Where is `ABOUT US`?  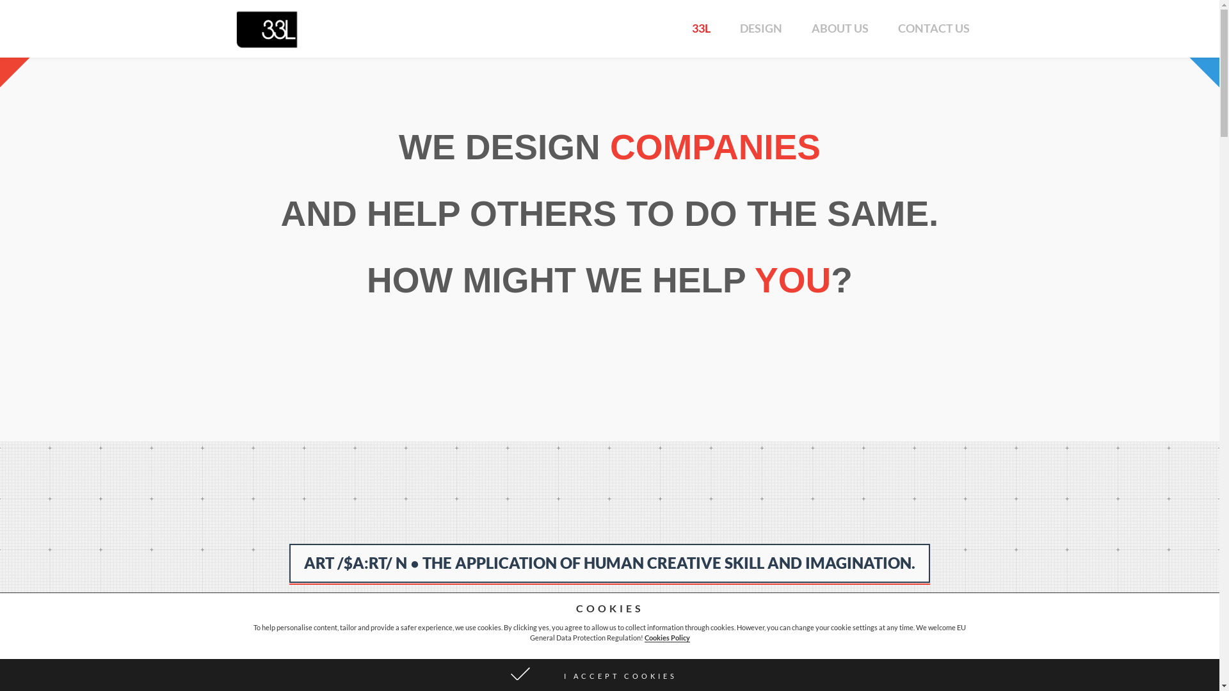 ABOUT US is located at coordinates (840, 29).